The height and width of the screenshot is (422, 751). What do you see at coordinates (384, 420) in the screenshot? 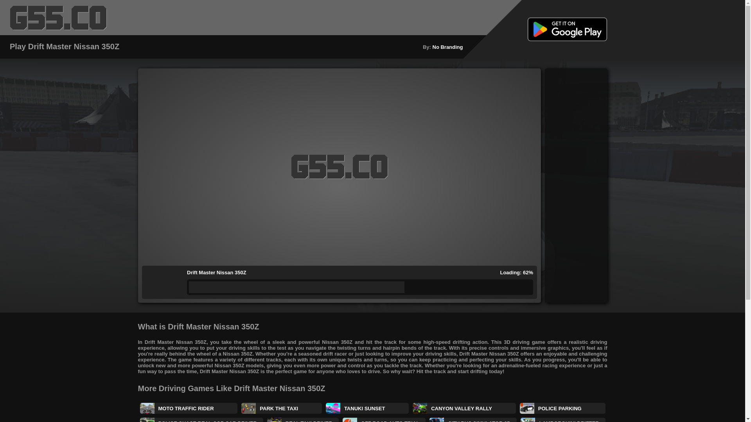
I see `OFF ROAD AUTO TRIAL` at bounding box center [384, 420].